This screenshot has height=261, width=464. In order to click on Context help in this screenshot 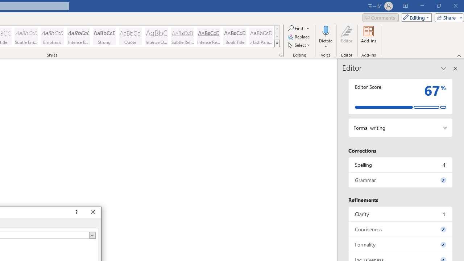, I will do `click(75, 212)`.